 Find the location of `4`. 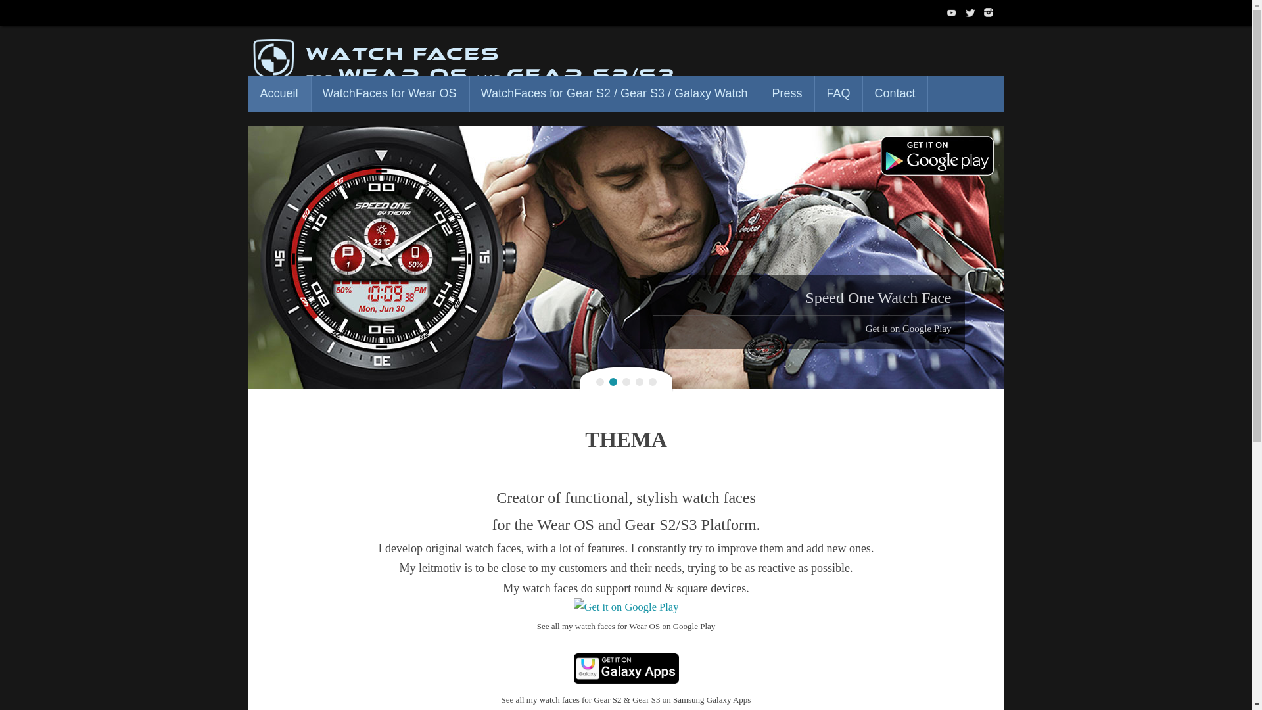

4 is located at coordinates (638, 381).